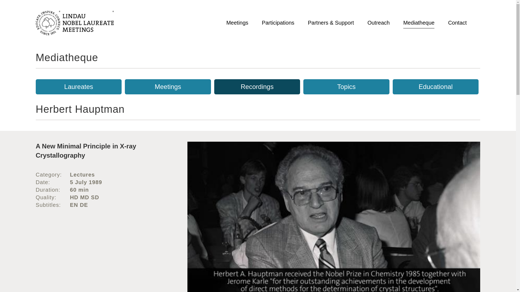 The height and width of the screenshot is (292, 520). What do you see at coordinates (379, 23) in the screenshot?
I see `Outreach` at bounding box center [379, 23].